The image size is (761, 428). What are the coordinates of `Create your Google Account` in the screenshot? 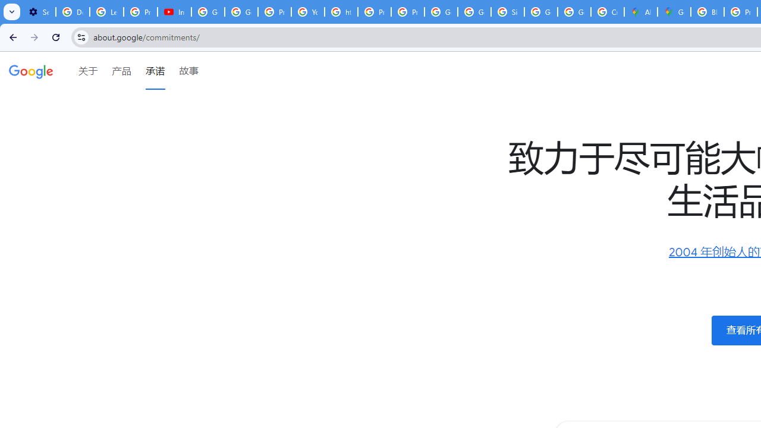 It's located at (608, 12).